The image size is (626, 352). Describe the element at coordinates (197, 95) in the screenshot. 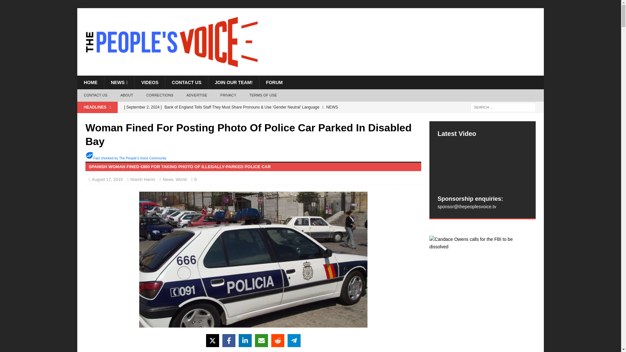

I see `ADVERTISE` at that location.